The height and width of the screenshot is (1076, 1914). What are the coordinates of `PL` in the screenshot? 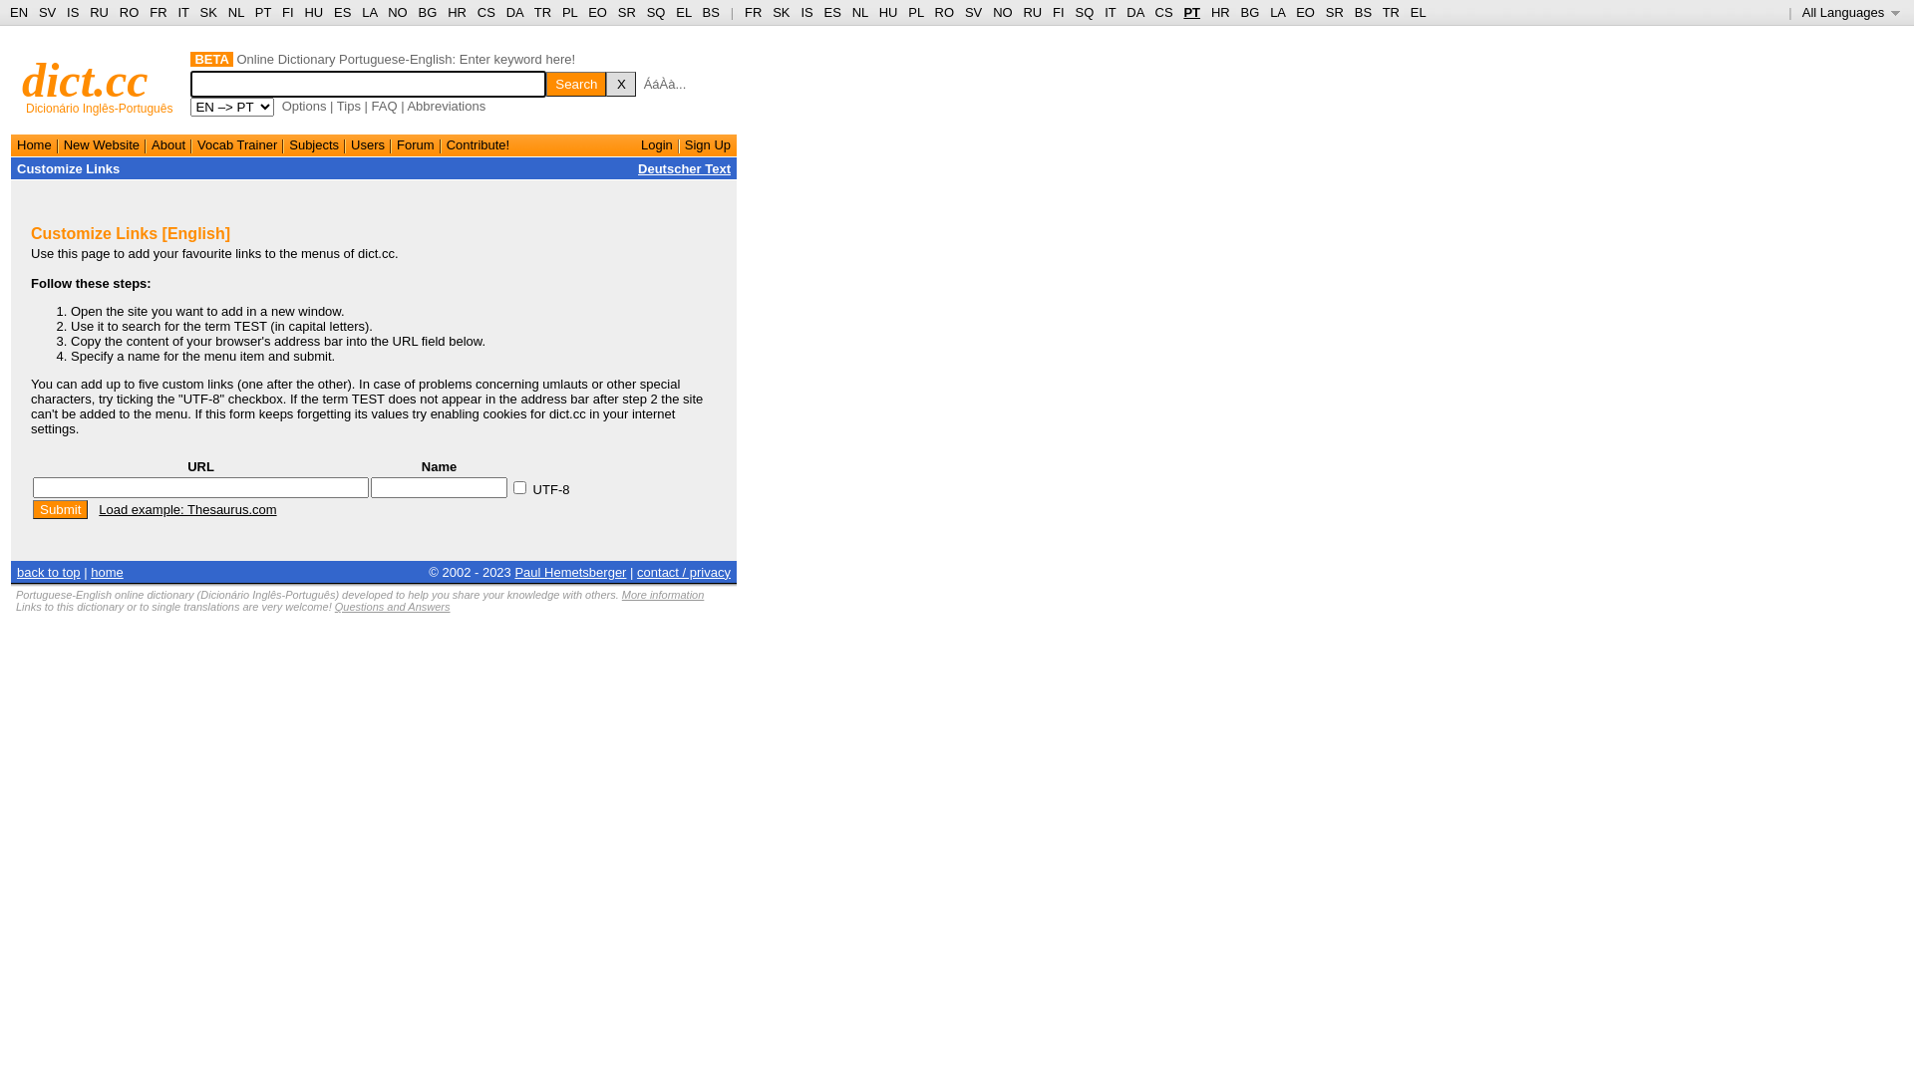 It's located at (915, 12).